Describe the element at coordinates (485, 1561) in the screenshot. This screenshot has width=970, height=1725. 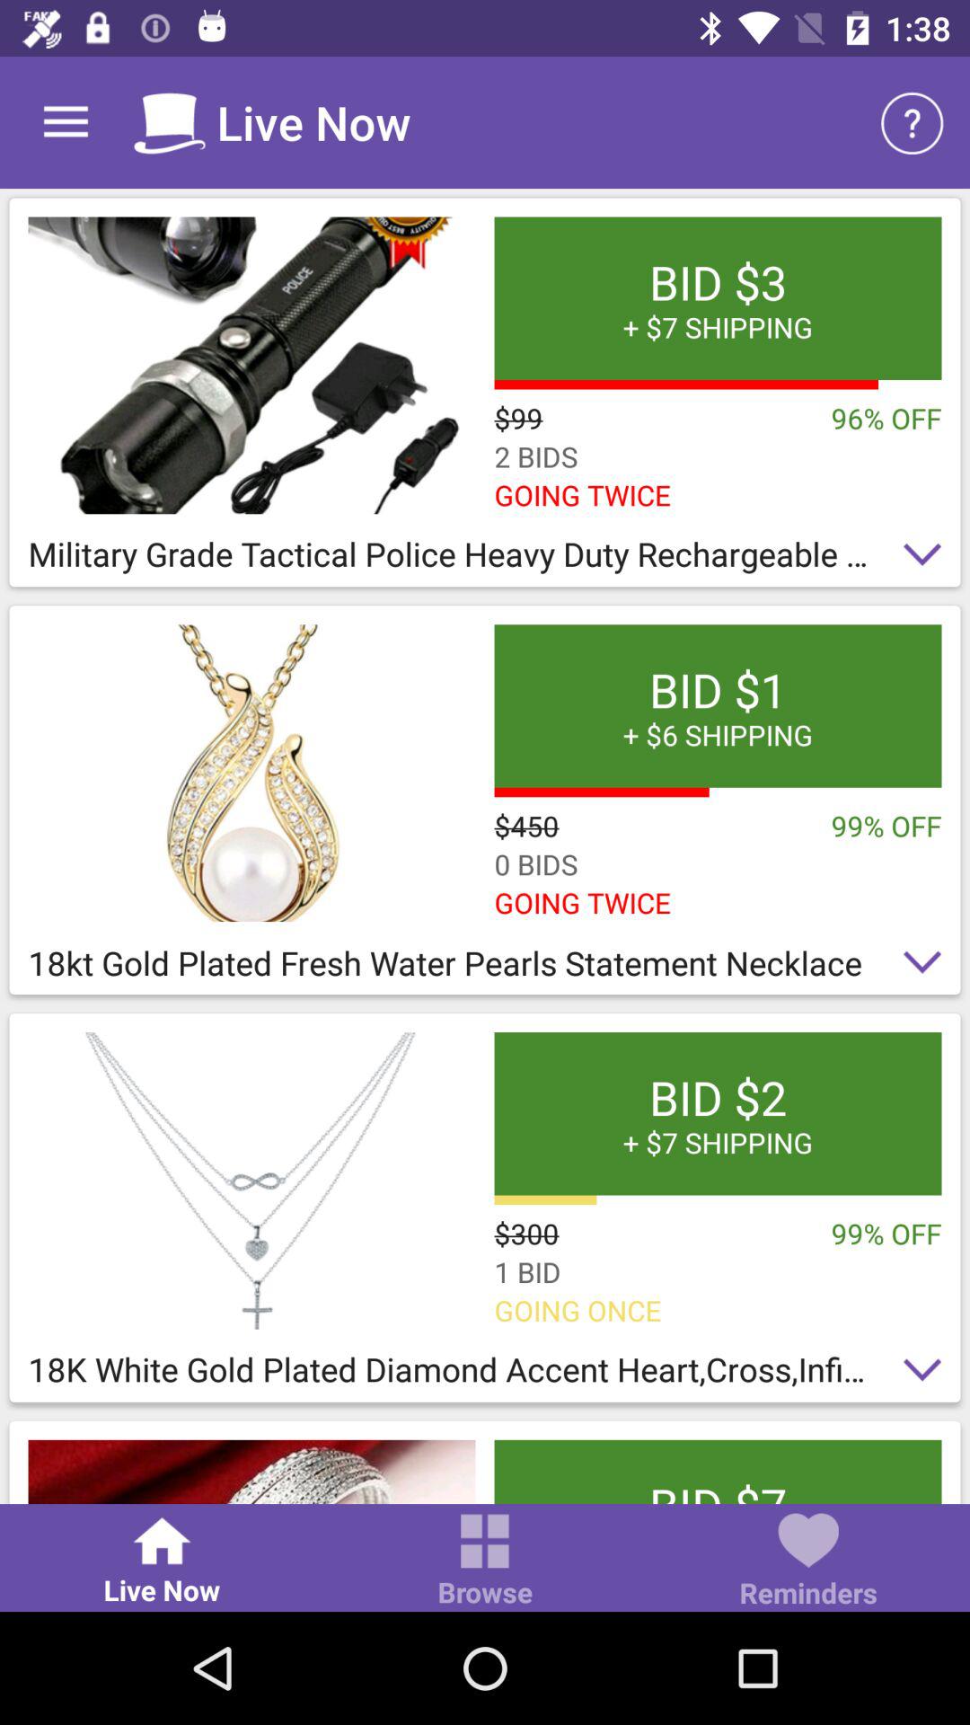
I see `click item to the left of the reminders item` at that location.